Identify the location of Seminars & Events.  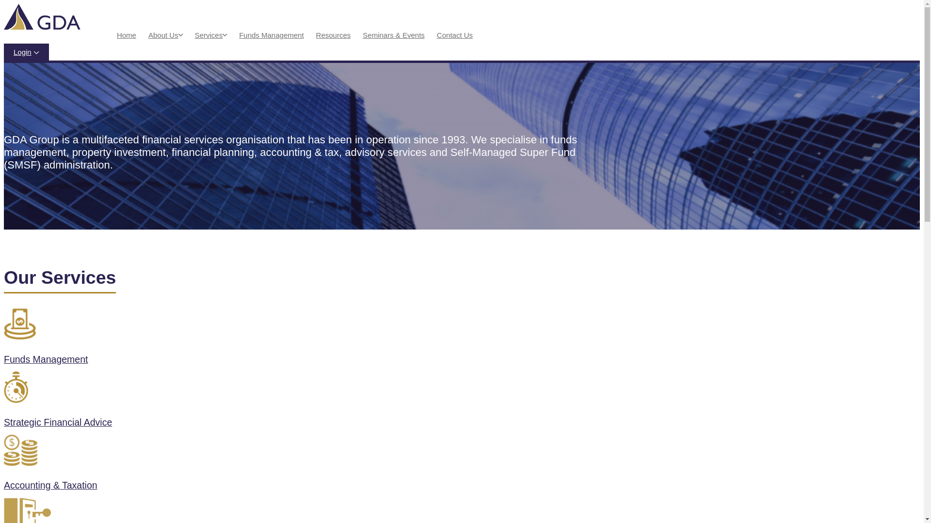
(394, 35).